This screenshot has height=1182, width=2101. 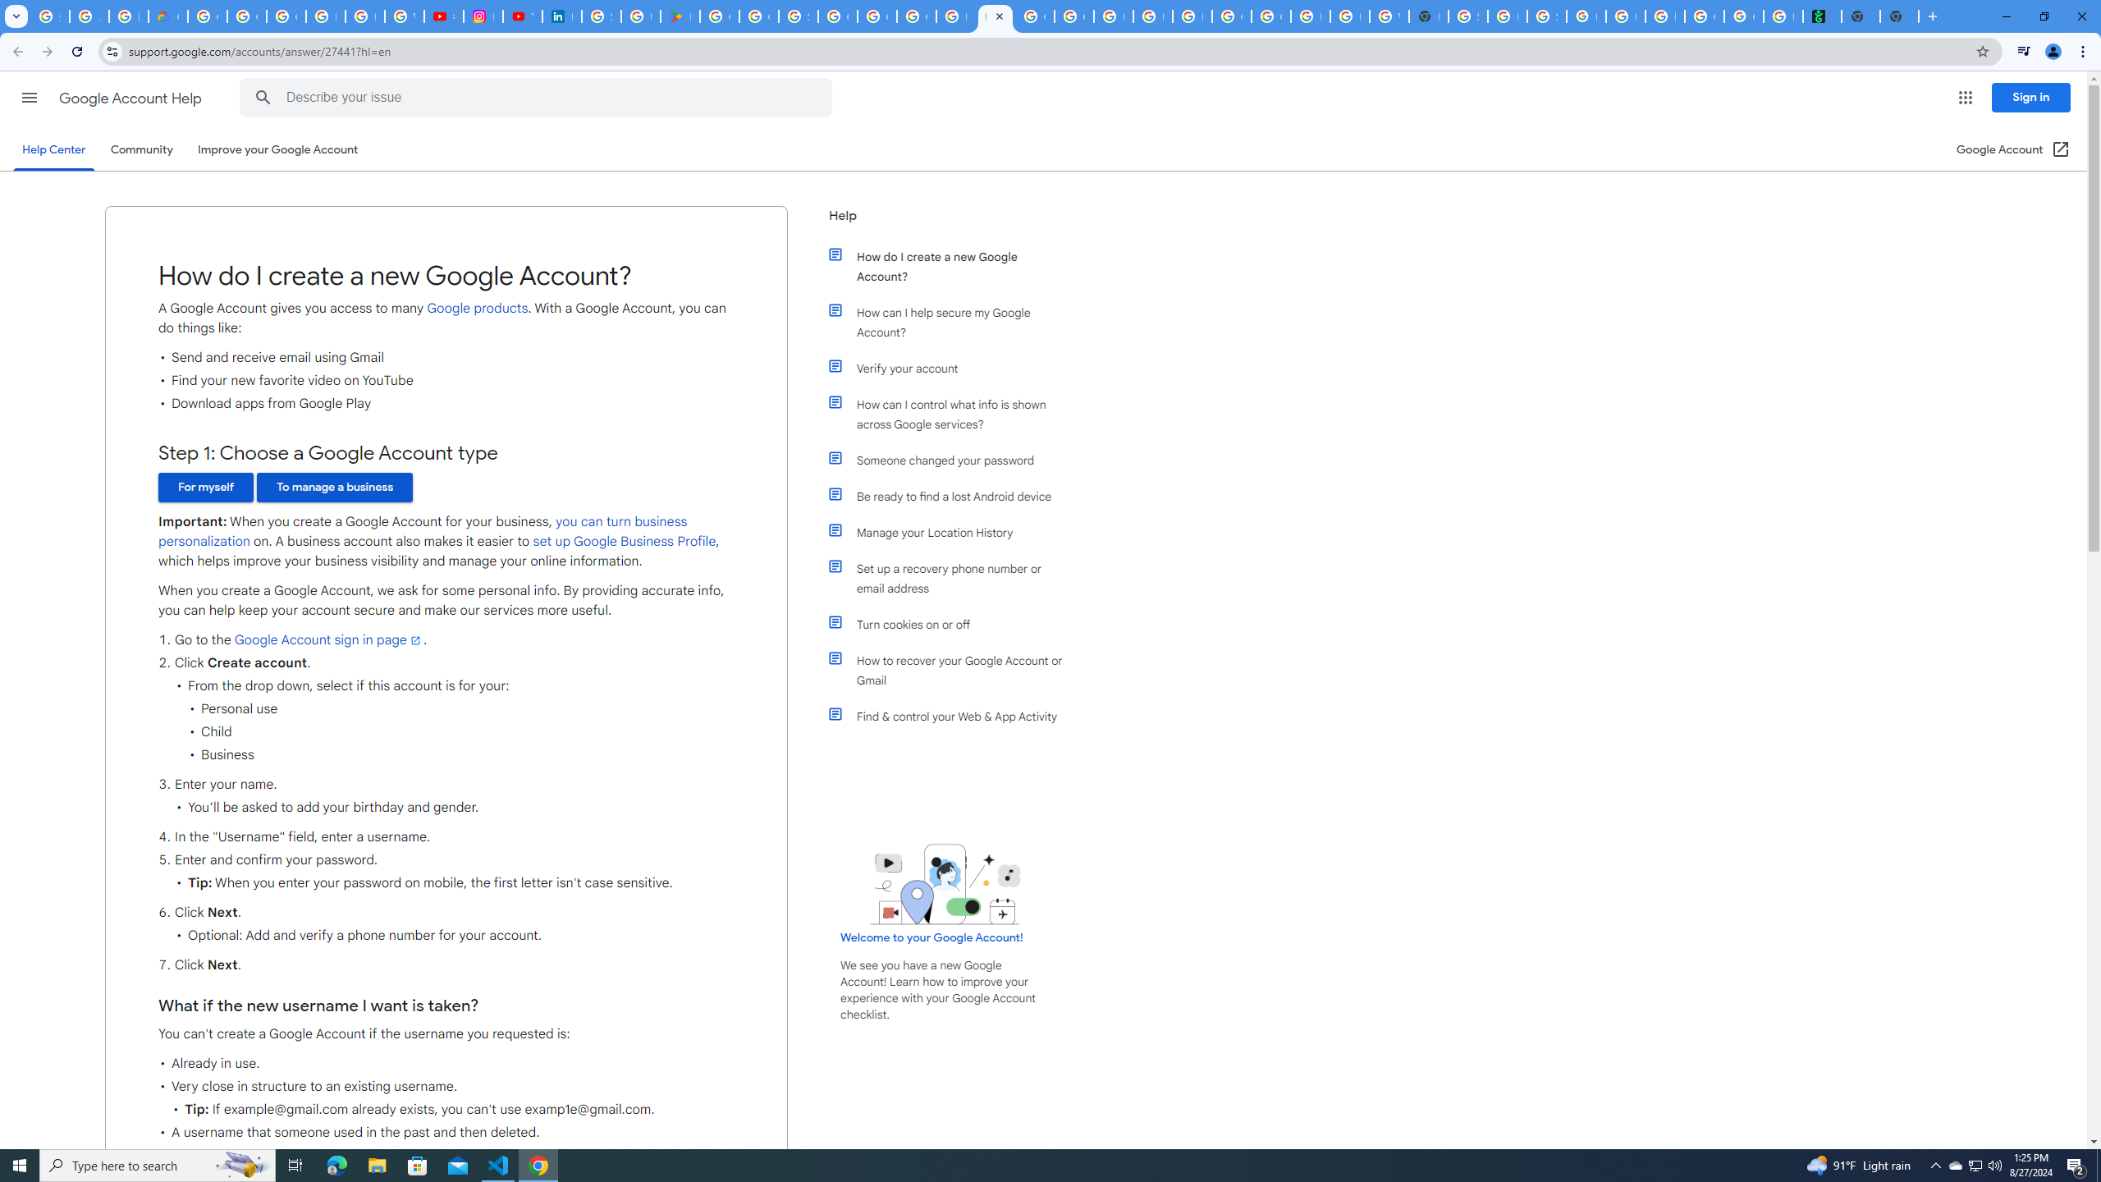 What do you see at coordinates (422, 532) in the screenshot?
I see `you can turn business personalization` at bounding box center [422, 532].